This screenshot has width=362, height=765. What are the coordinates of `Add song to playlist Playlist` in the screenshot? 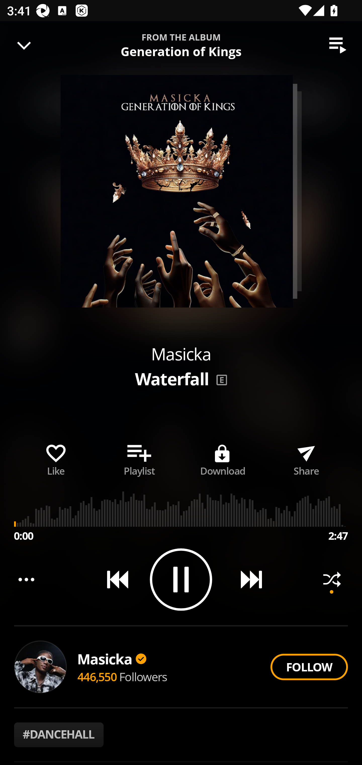 It's located at (139, 458).